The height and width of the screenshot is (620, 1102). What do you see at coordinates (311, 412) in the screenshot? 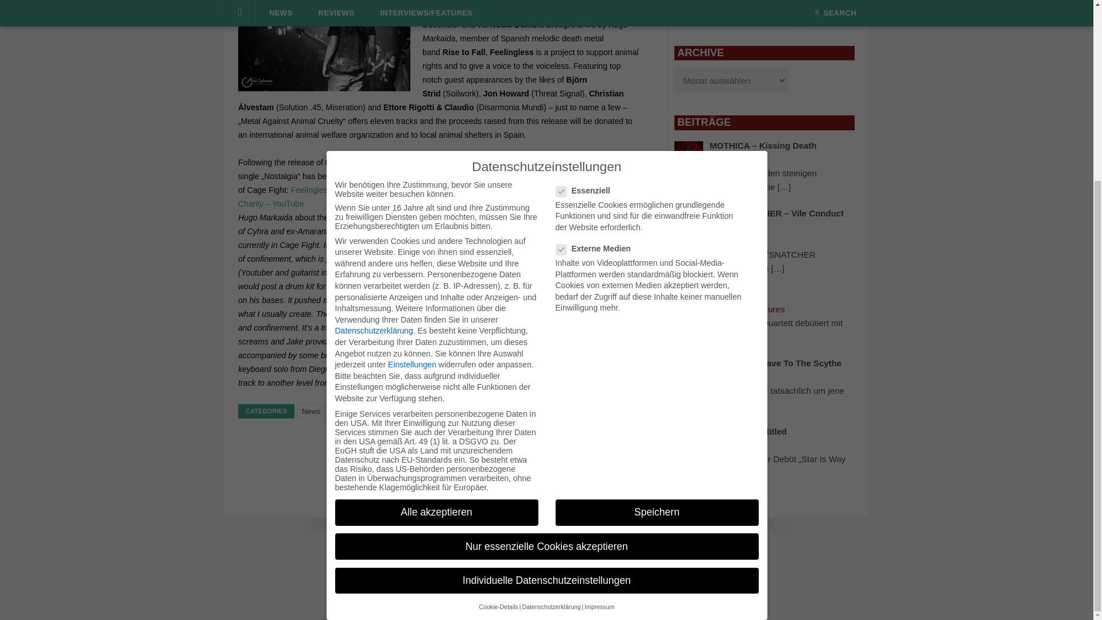
I see `News` at bounding box center [311, 412].